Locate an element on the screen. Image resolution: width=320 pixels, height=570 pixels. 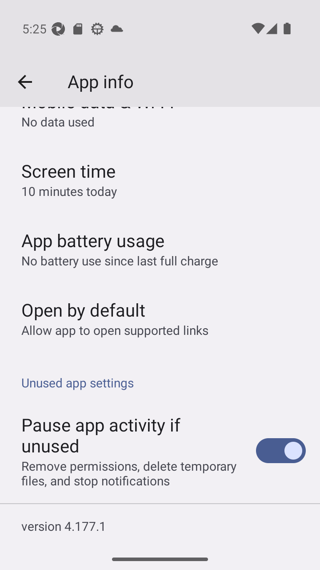
Navigate up is located at coordinates (25, 82).